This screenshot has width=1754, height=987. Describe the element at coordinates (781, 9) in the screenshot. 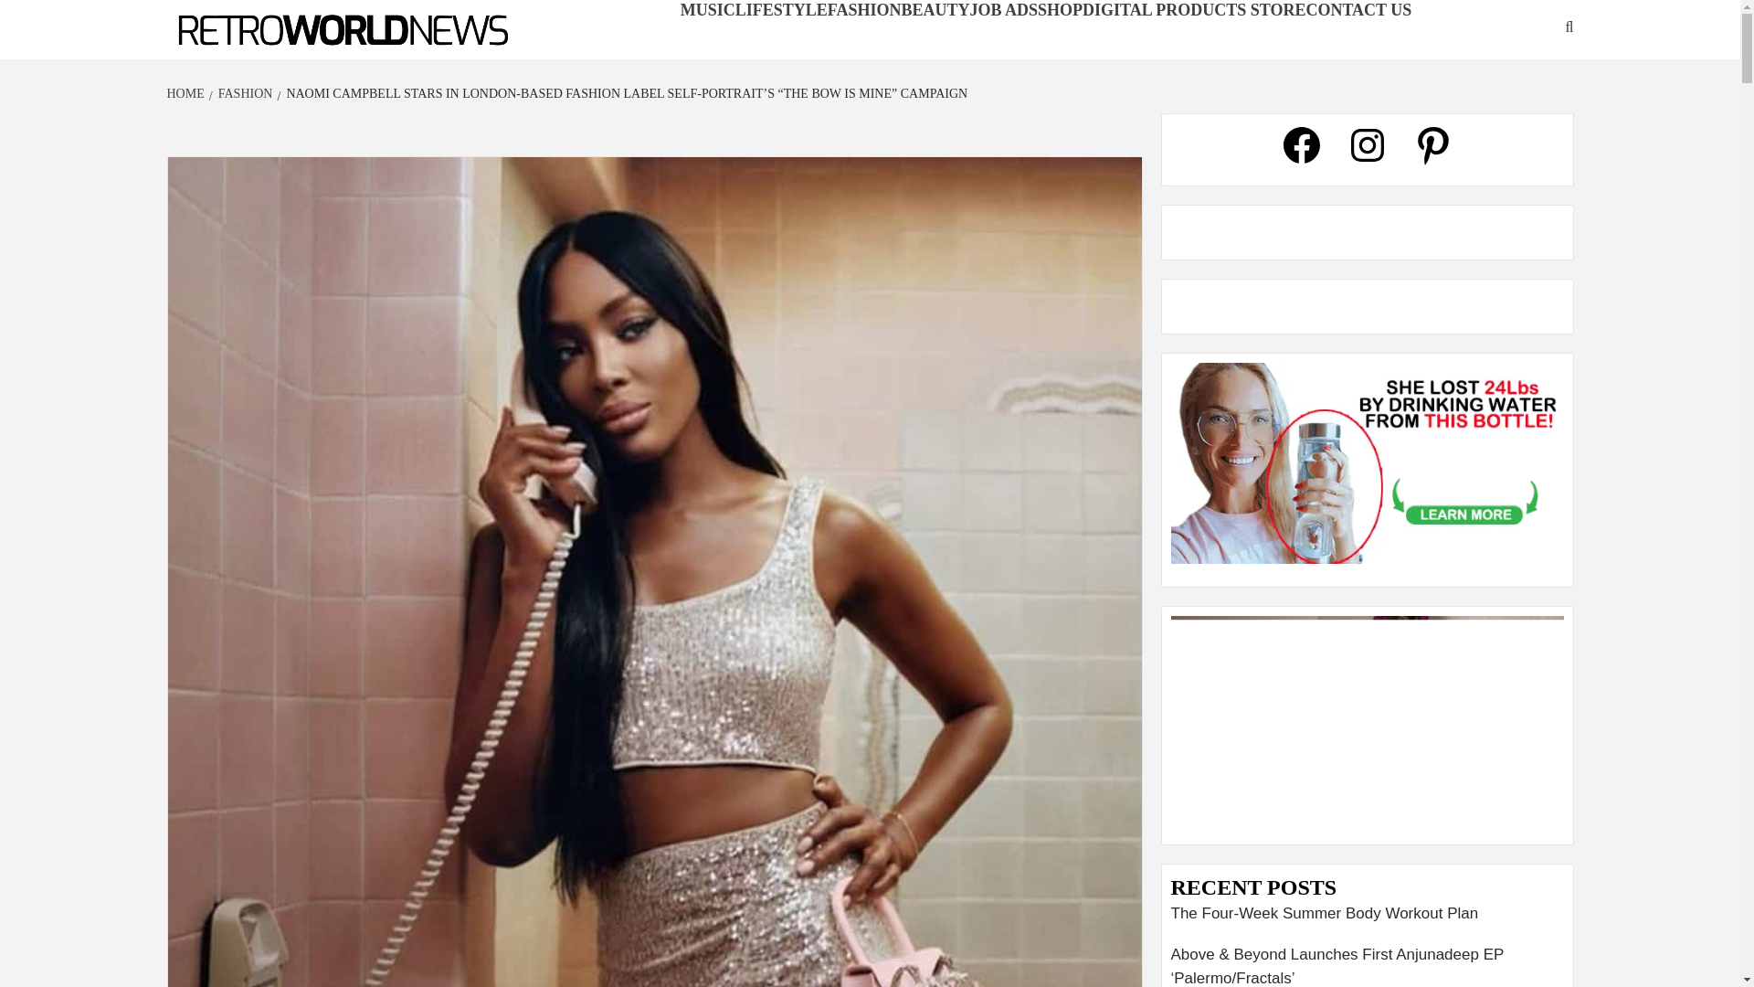

I see `LIFESTYLE` at that location.